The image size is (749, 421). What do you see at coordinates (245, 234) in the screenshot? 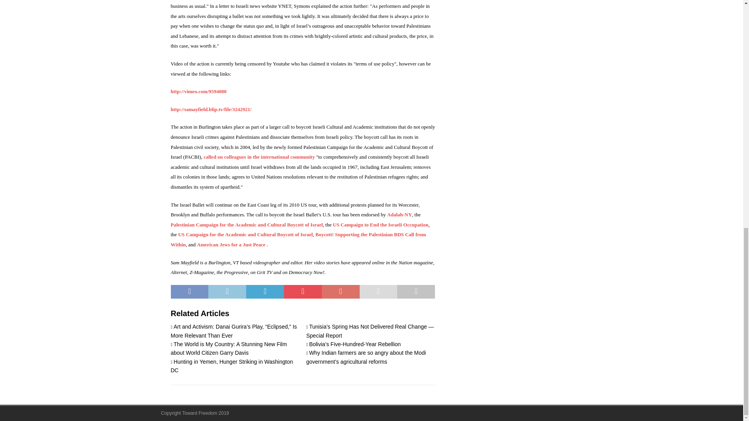
I see `US Campaign for the Academic and Cultural Boycott of Israel` at bounding box center [245, 234].